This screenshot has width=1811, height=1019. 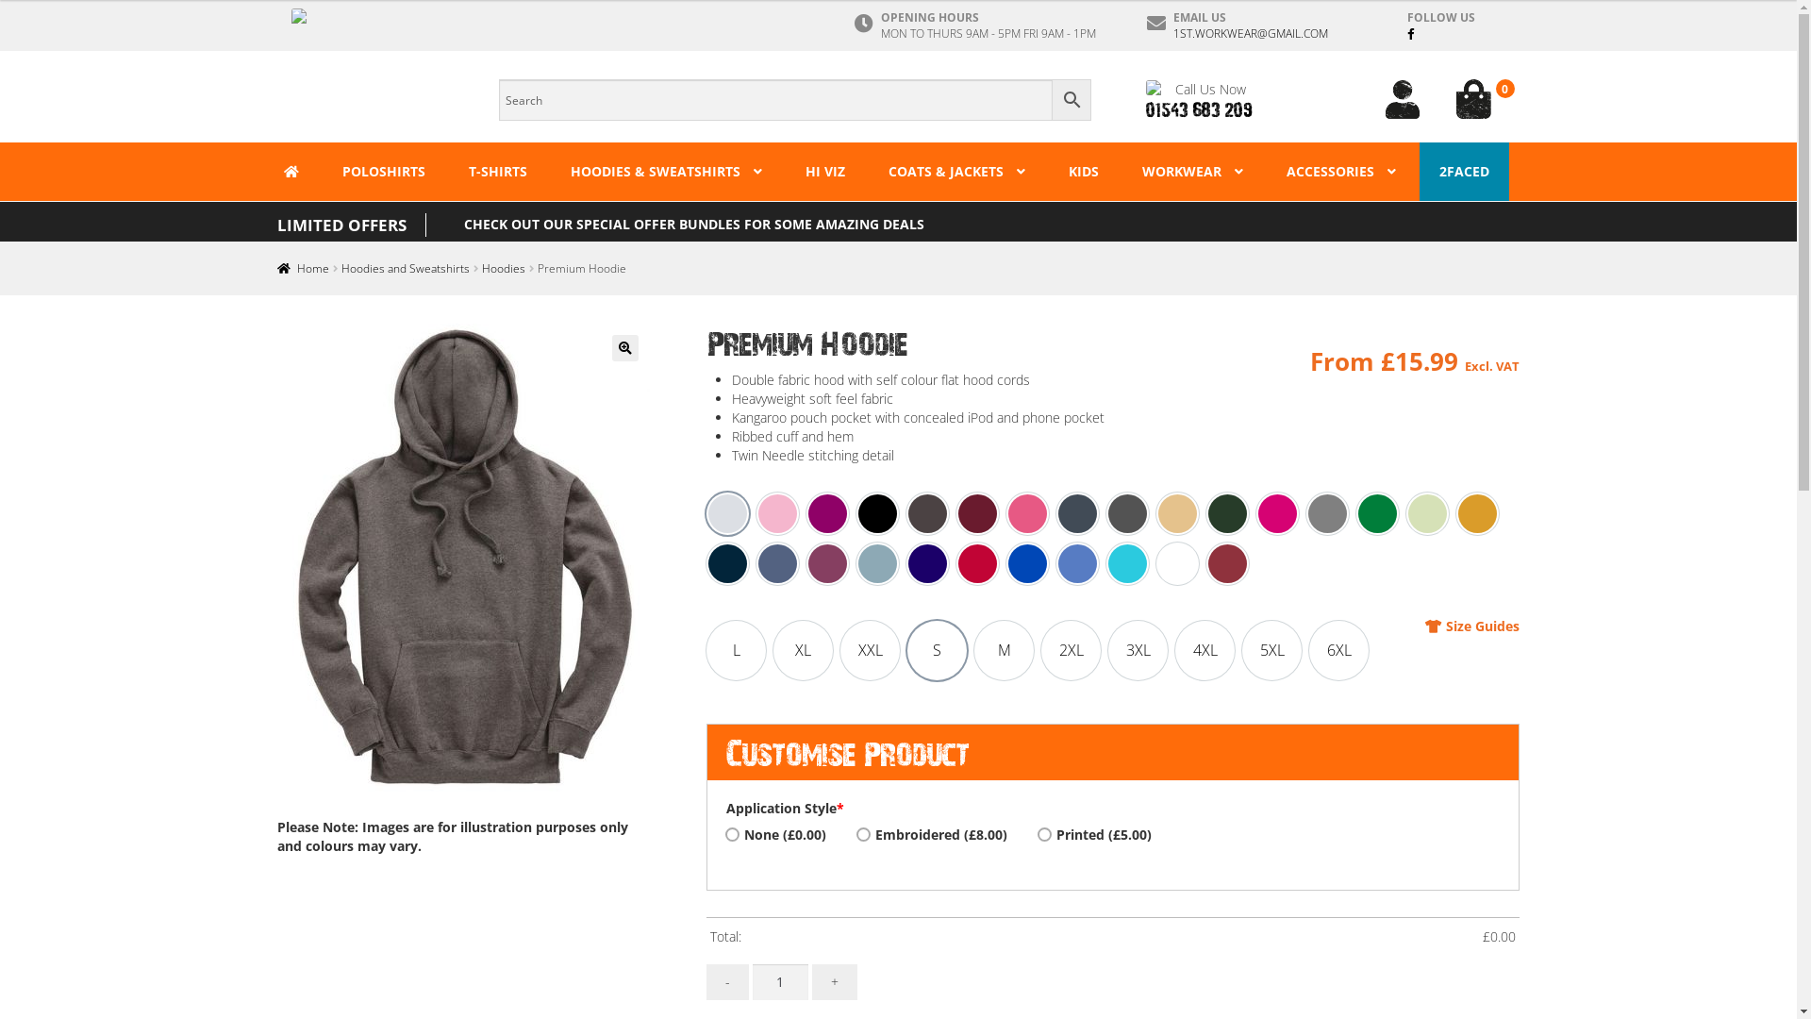 I want to click on WORKWEAR, so click(x=1192, y=172).